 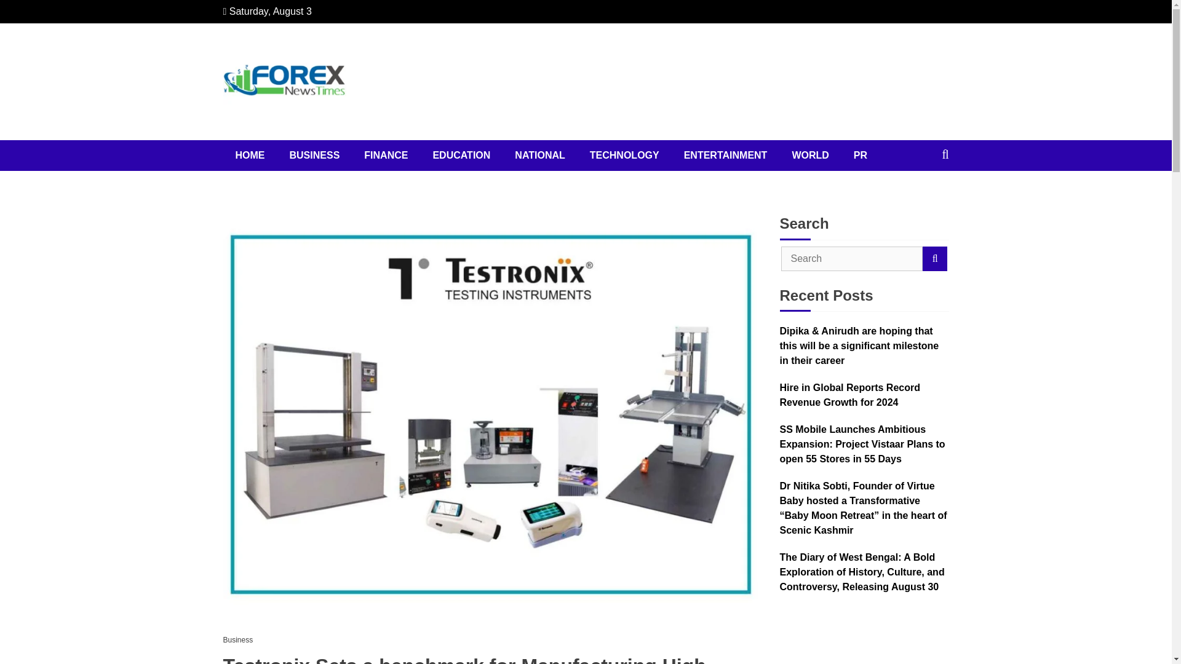 I want to click on HOME, so click(x=250, y=155).